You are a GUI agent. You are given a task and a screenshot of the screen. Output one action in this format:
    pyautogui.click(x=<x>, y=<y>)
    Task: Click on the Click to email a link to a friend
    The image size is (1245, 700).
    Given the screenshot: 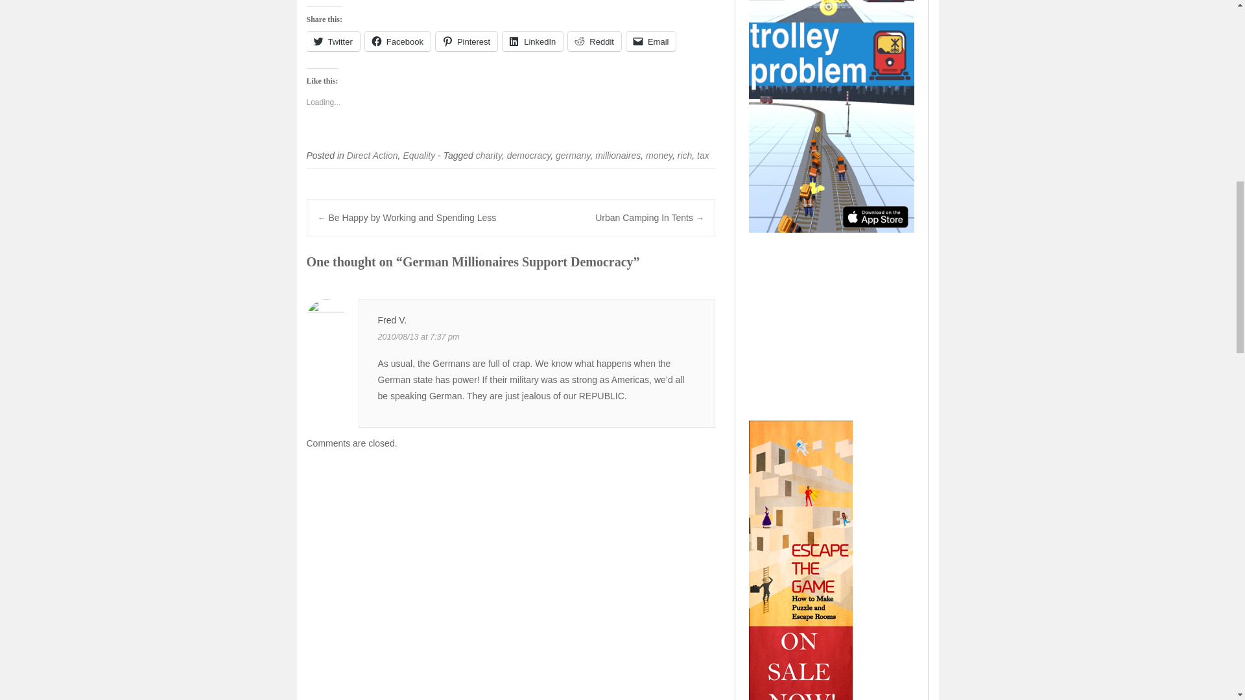 What is the action you would take?
    pyautogui.click(x=651, y=41)
    